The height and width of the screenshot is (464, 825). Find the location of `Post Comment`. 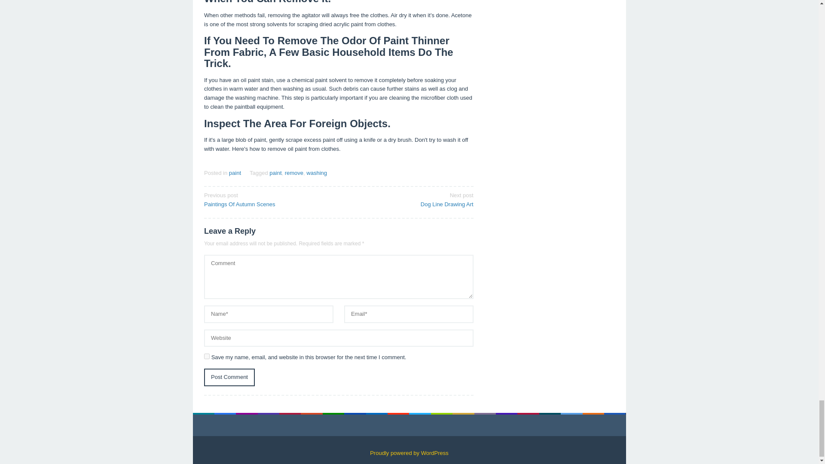

Post Comment is located at coordinates (229, 377).